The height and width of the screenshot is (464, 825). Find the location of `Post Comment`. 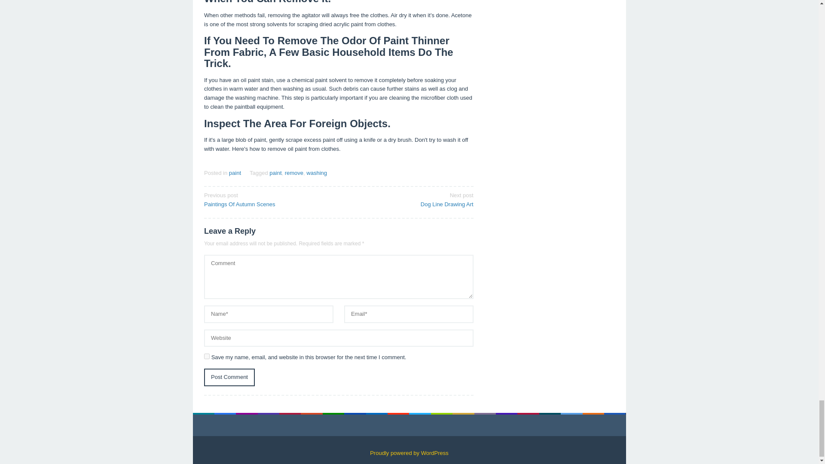

Post Comment is located at coordinates (229, 377).